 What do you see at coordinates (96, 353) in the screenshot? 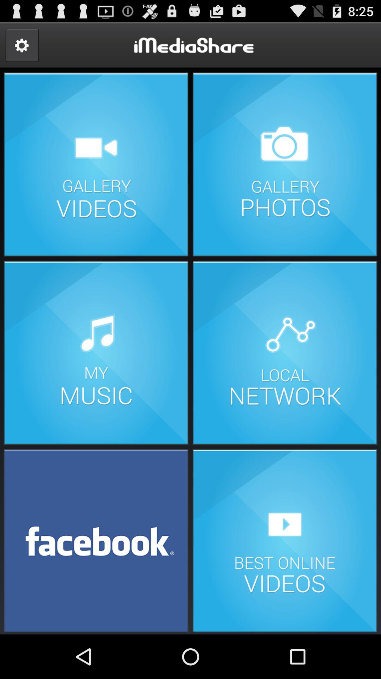
I see `go to my music` at bounding box center [96, 353].